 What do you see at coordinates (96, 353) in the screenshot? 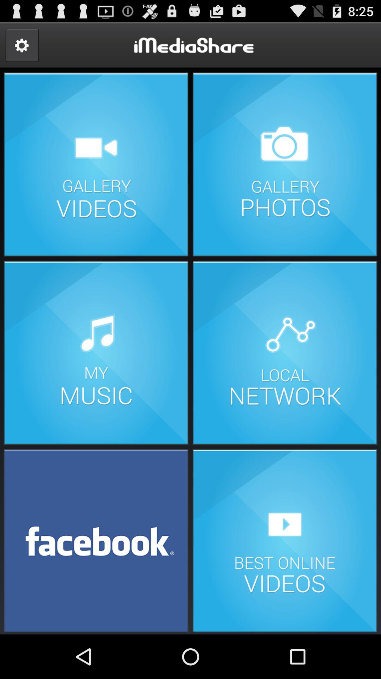
I see `go to my music` at bounding box center [96, 353].